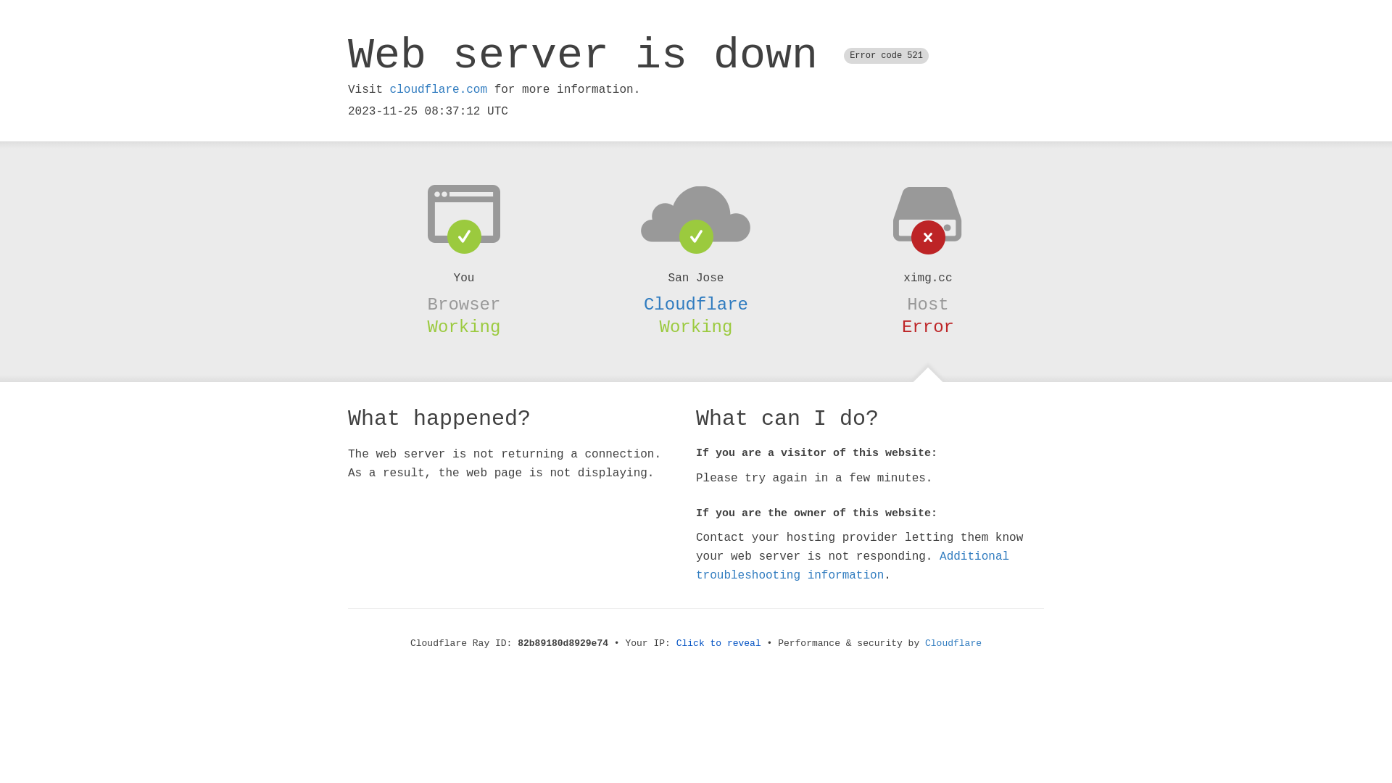 This screenshot has width=1392, height=783. What do you see at coordinates (719, 644) in the screenshot?
I see `Click to reveal` at bounding box center [719, 644].